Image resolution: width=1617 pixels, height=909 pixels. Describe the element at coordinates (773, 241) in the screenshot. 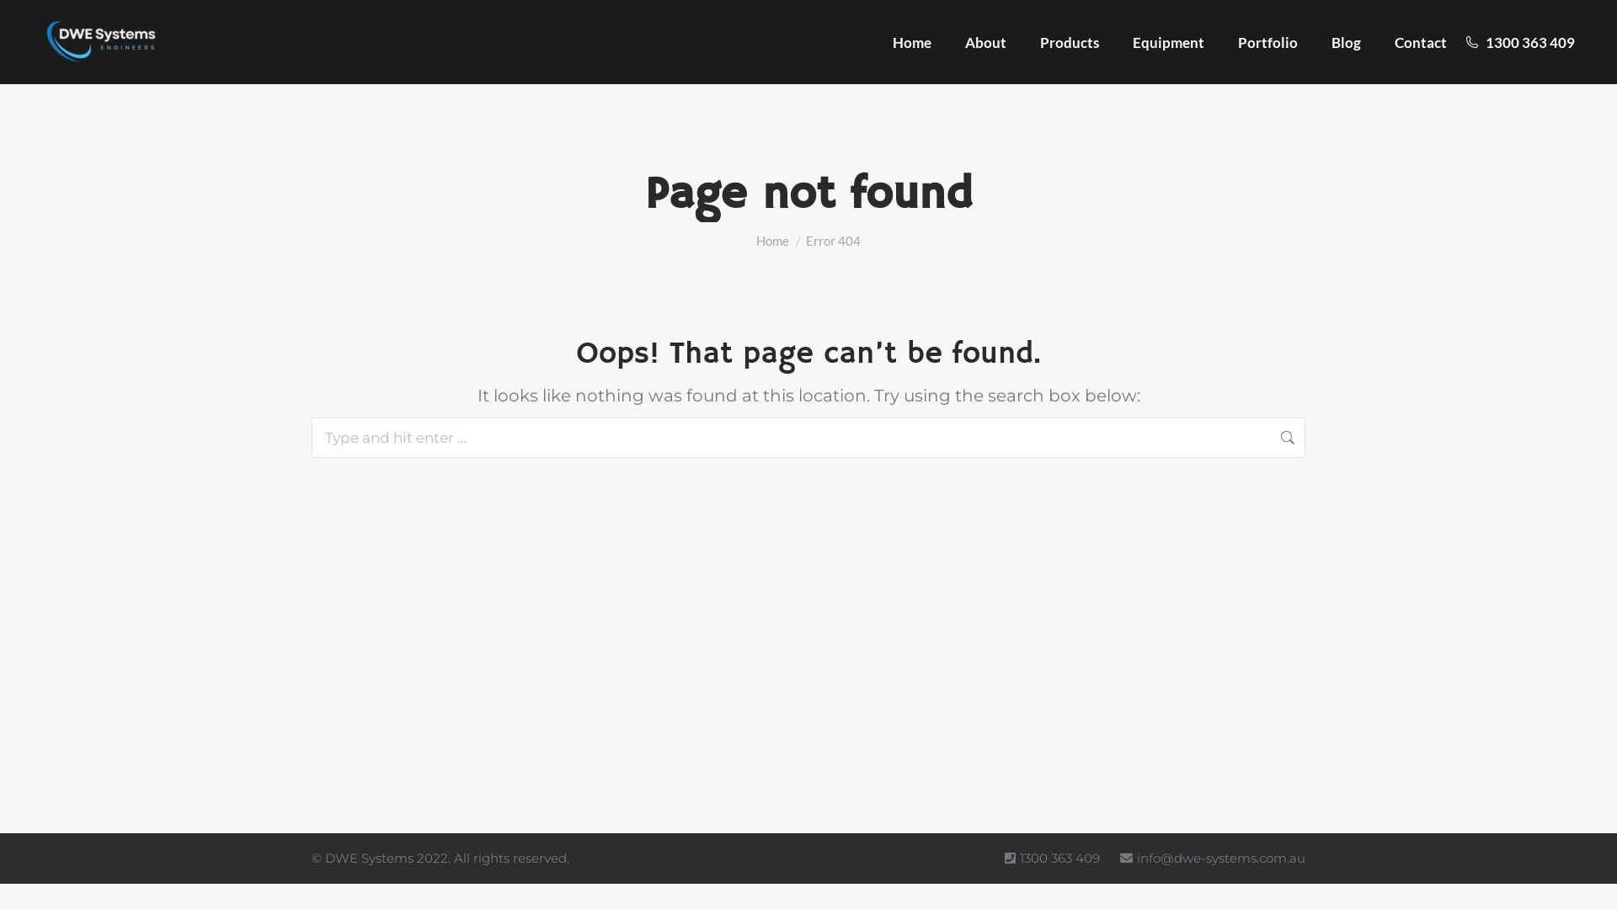

I see `Home` at that location.